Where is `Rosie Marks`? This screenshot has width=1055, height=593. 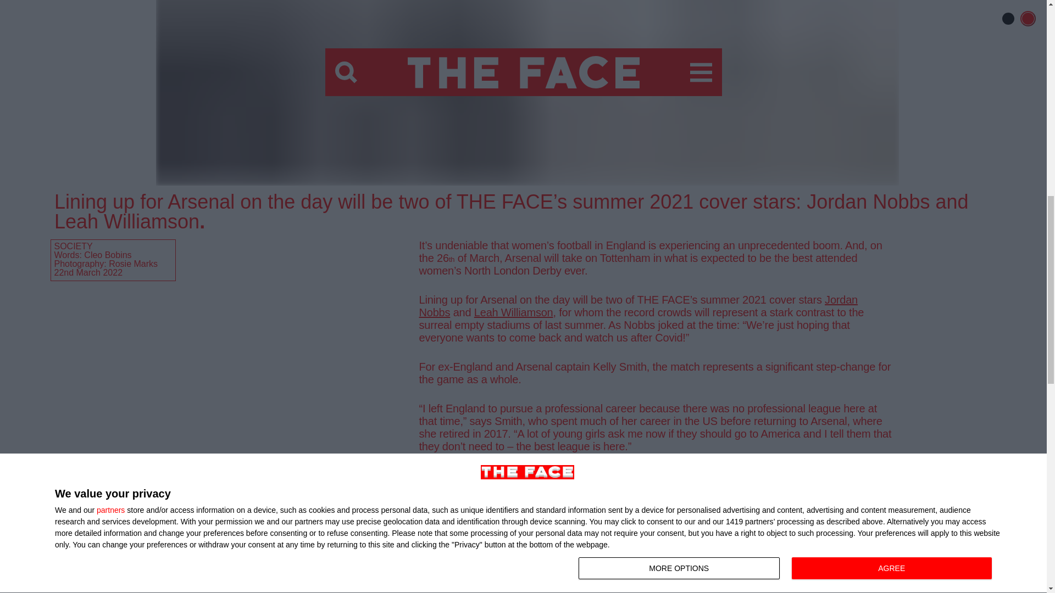 Rosie Marks is located at coordinates (133, 264).